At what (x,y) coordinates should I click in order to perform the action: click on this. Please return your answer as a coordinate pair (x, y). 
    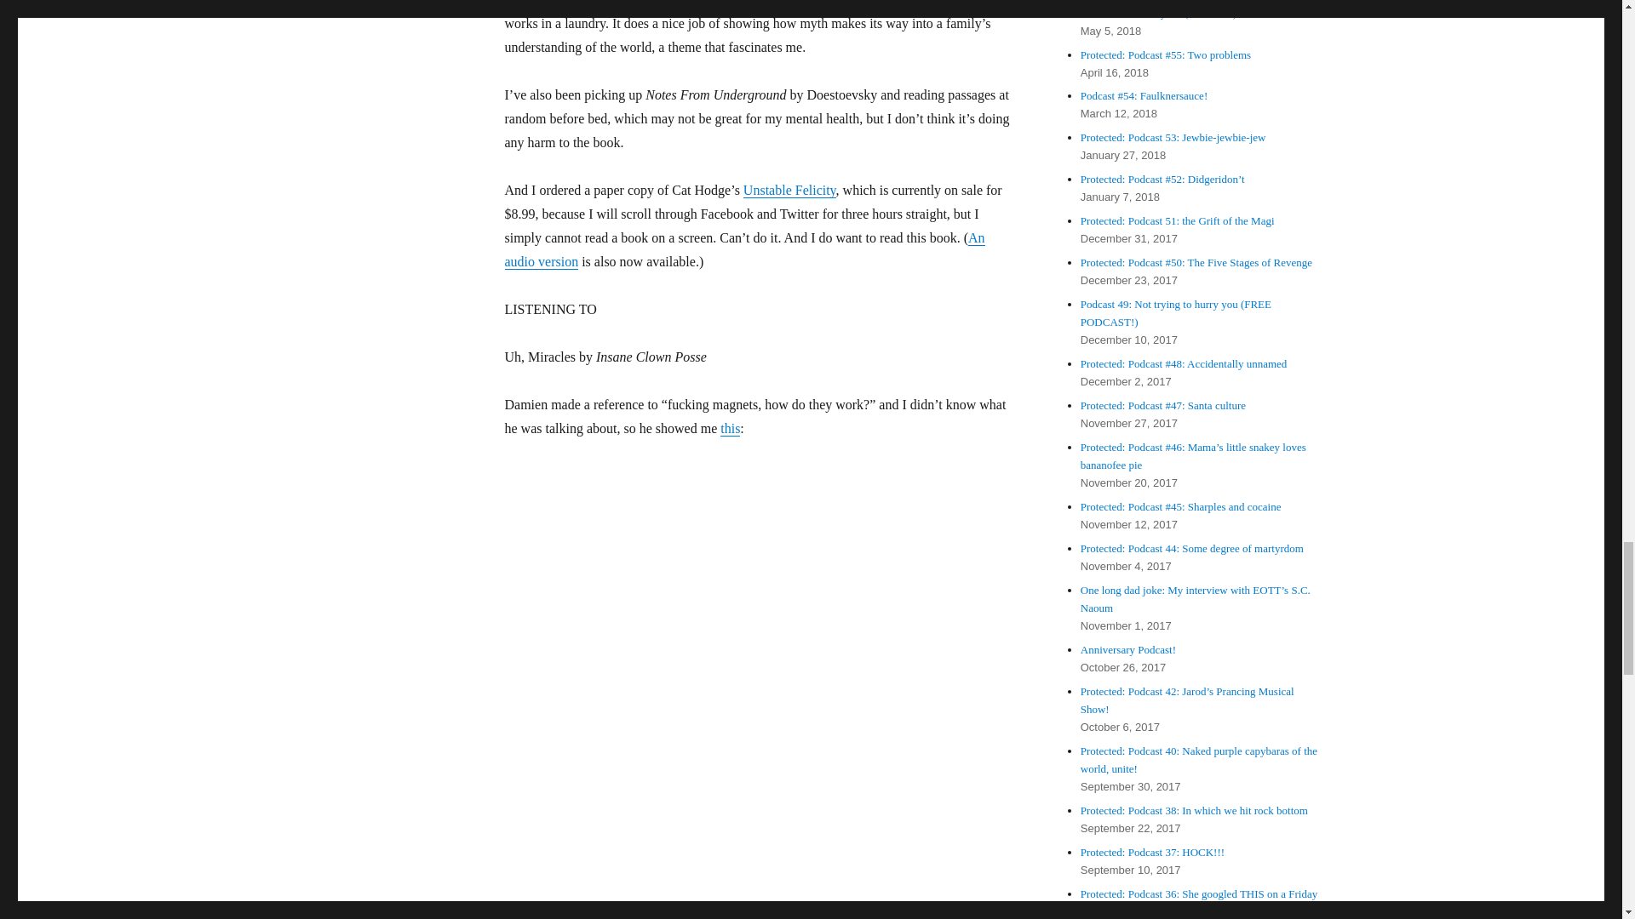
    Looking at the image, I should click on (731, 427).